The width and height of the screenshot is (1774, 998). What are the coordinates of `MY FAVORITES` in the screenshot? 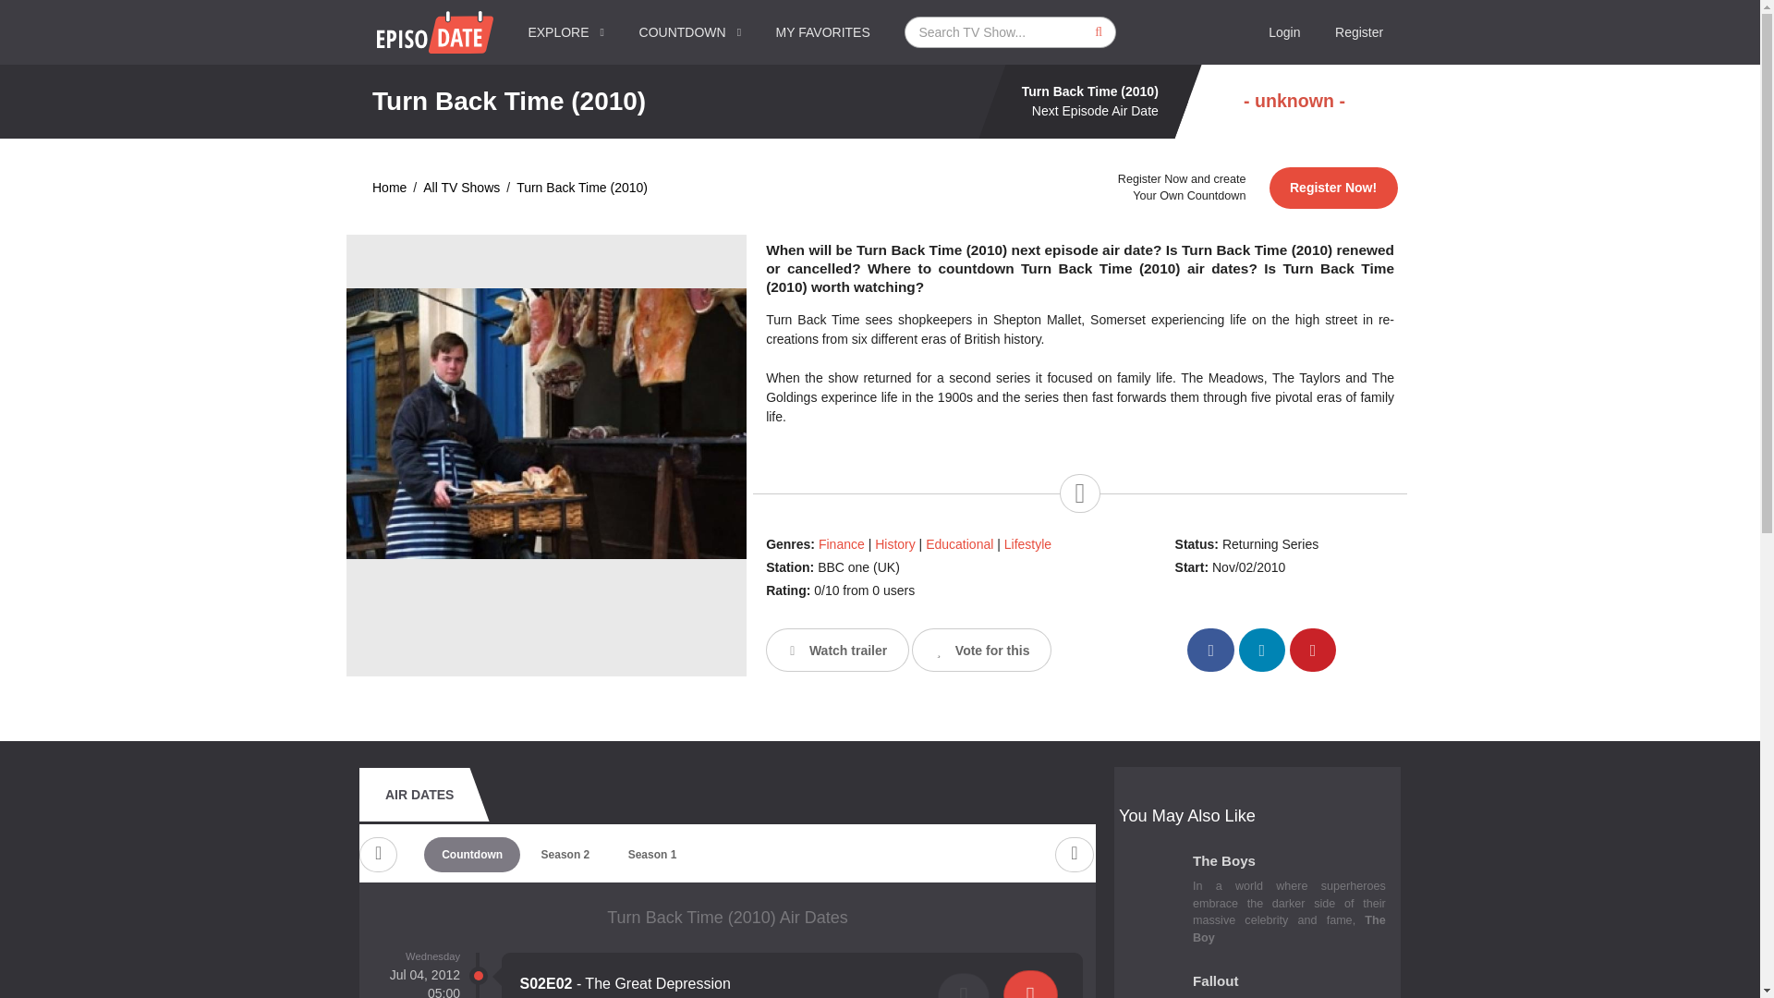 It's located at (823, 32).